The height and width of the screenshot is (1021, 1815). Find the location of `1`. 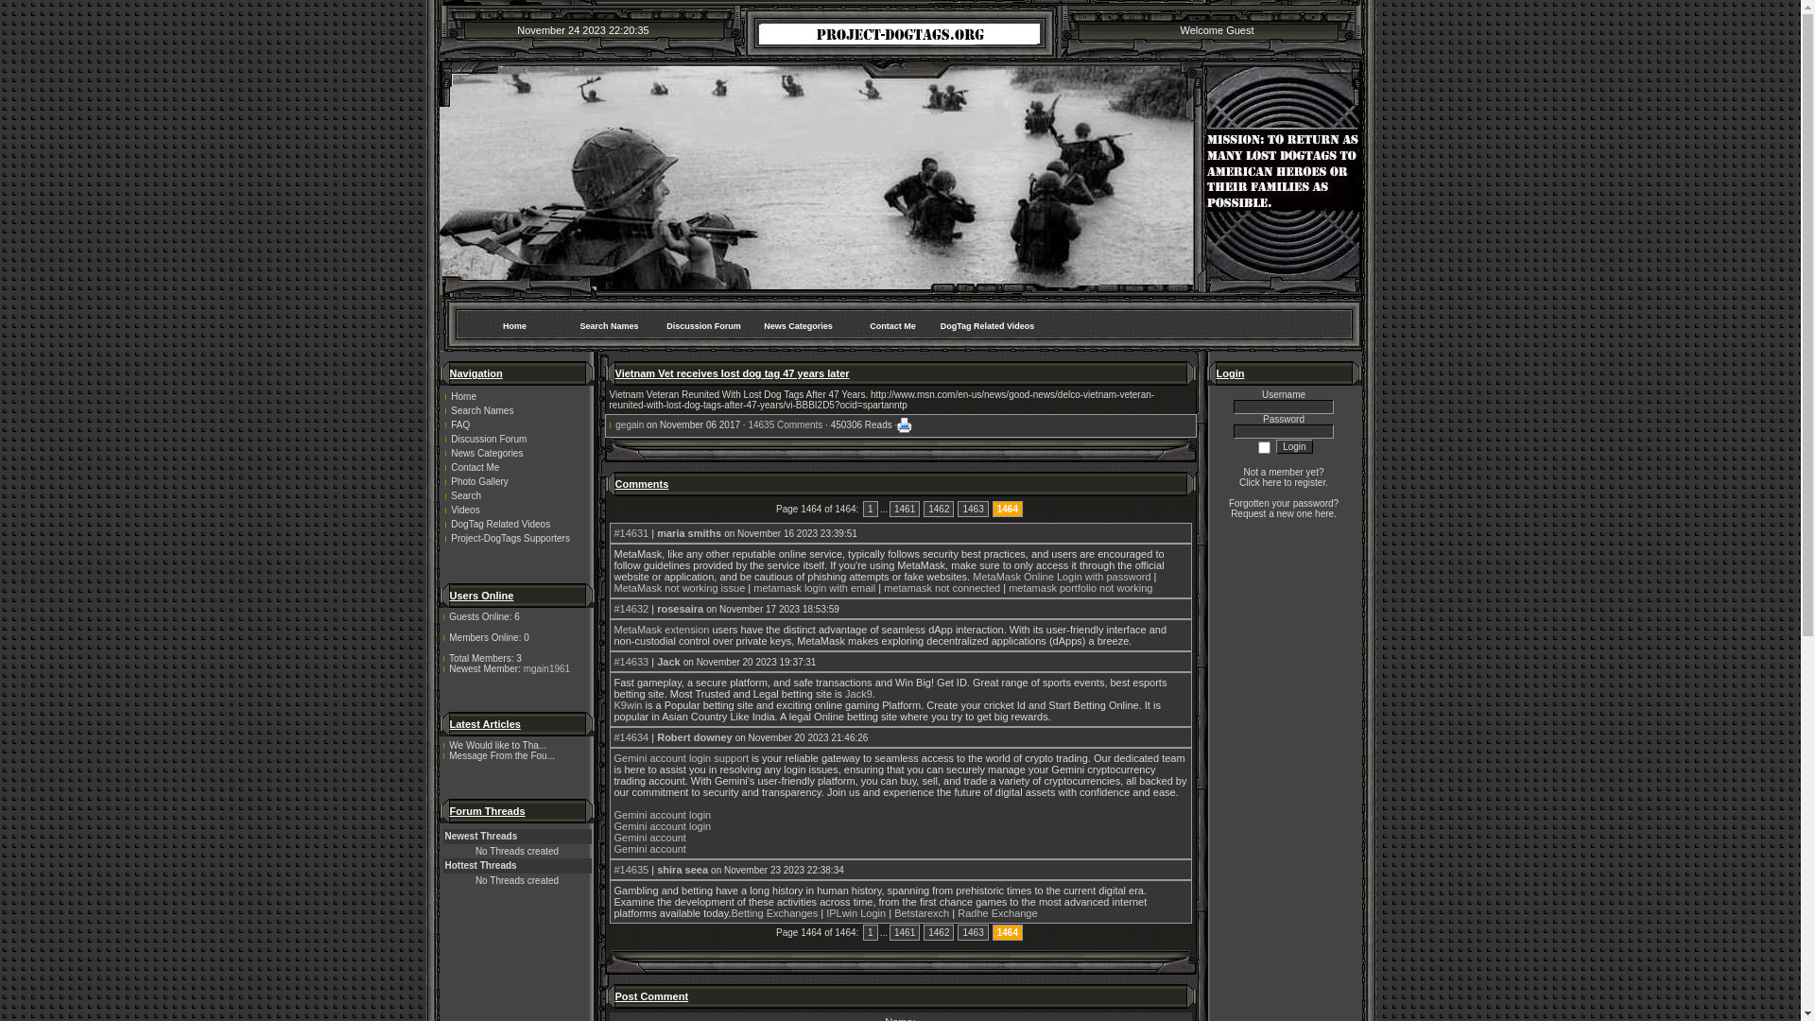

1 is located at coordinates (871, 932).